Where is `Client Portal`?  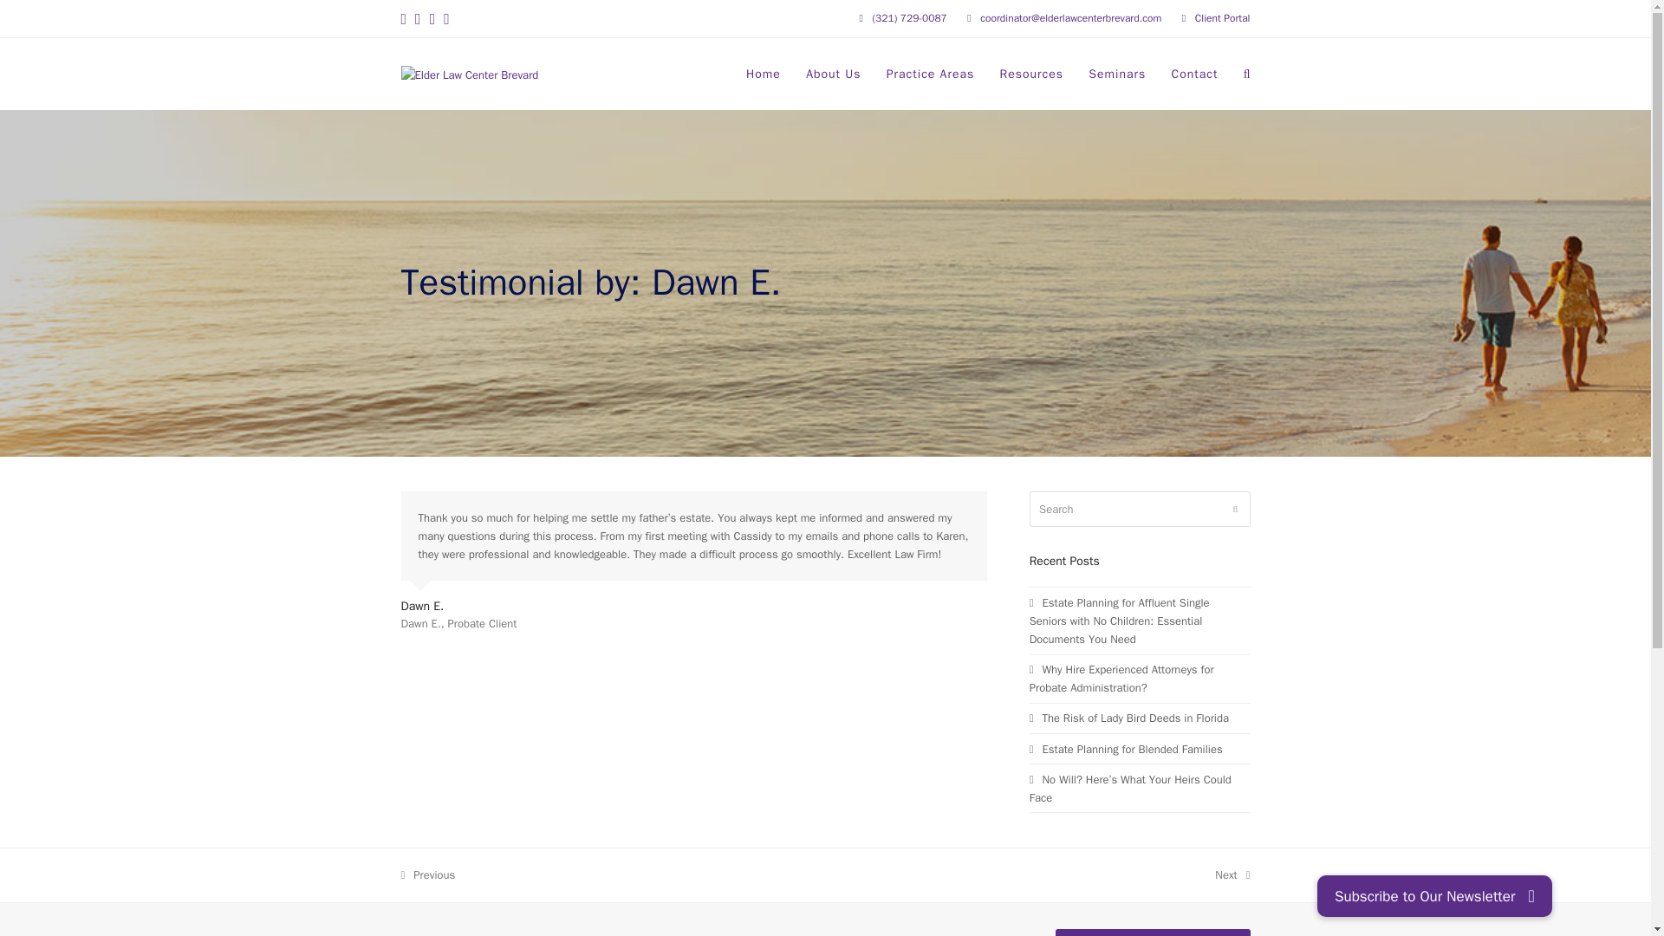 Client Portal is located at coordinates (1127, 749).